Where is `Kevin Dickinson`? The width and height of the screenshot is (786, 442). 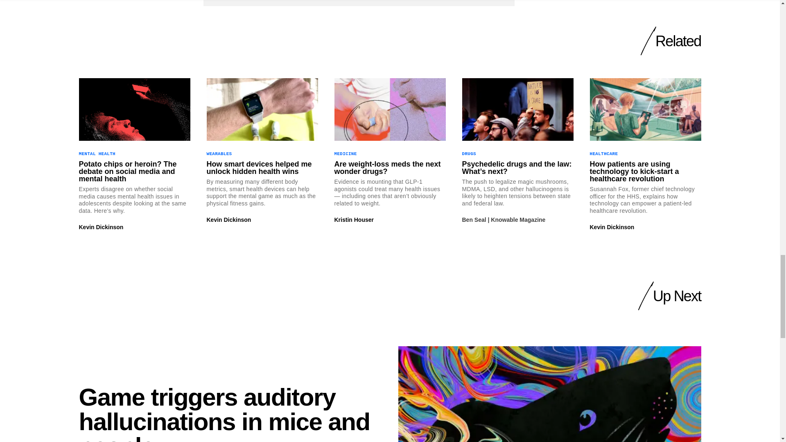 Kevin Dickinson is located at coordinates (101, 227).